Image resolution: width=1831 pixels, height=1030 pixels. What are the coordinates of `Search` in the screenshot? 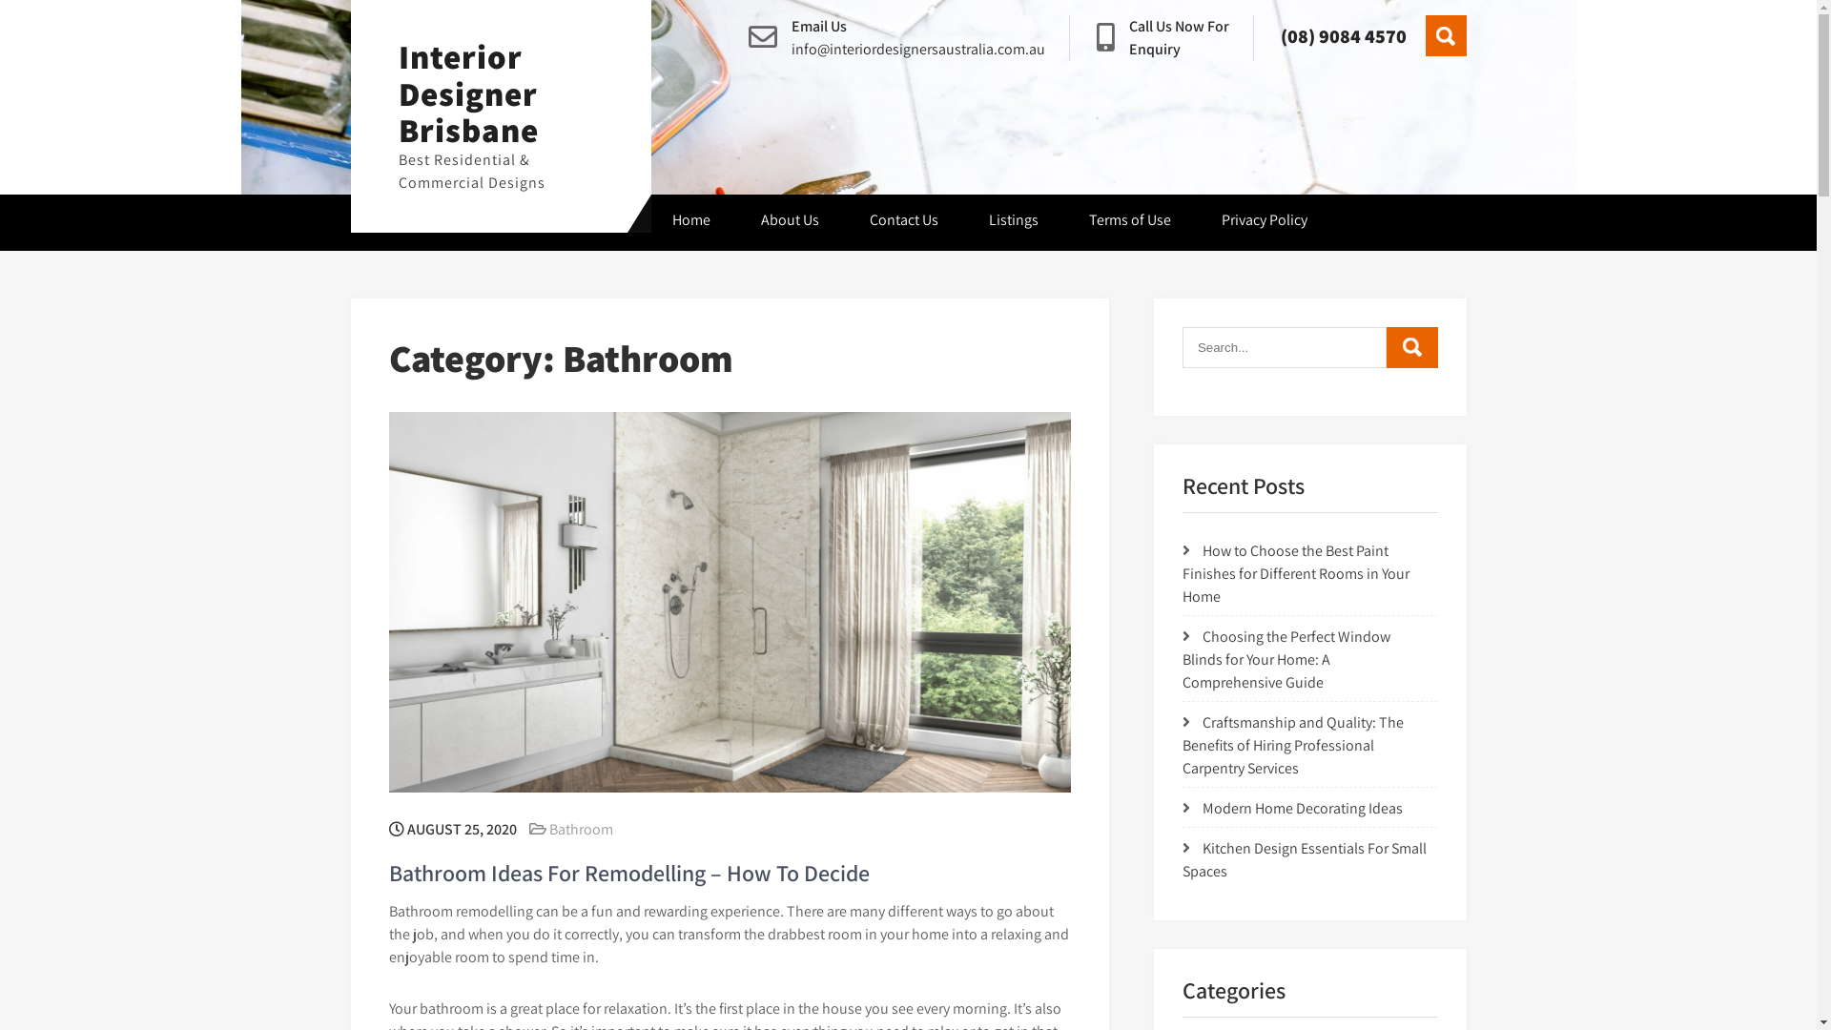 It's located at (1446, 36).